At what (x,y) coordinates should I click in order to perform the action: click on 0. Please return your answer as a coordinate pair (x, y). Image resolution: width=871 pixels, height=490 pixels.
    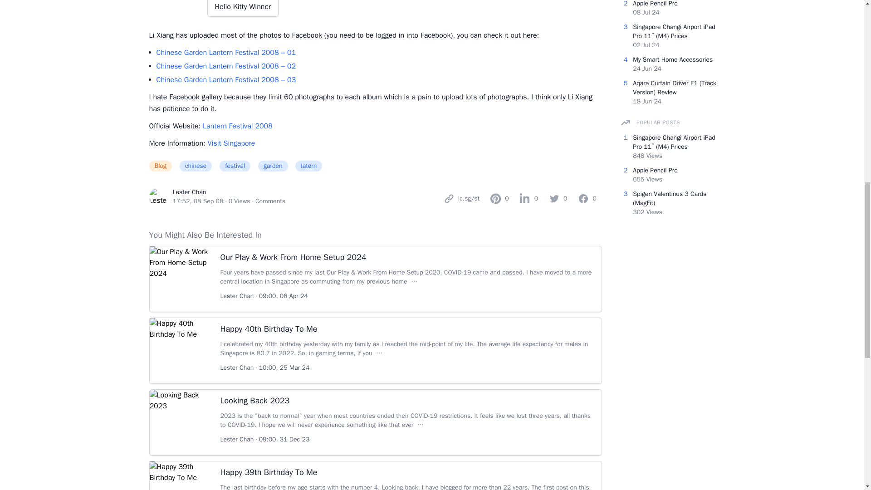
    Looking at the image, I should click on (558, 198).